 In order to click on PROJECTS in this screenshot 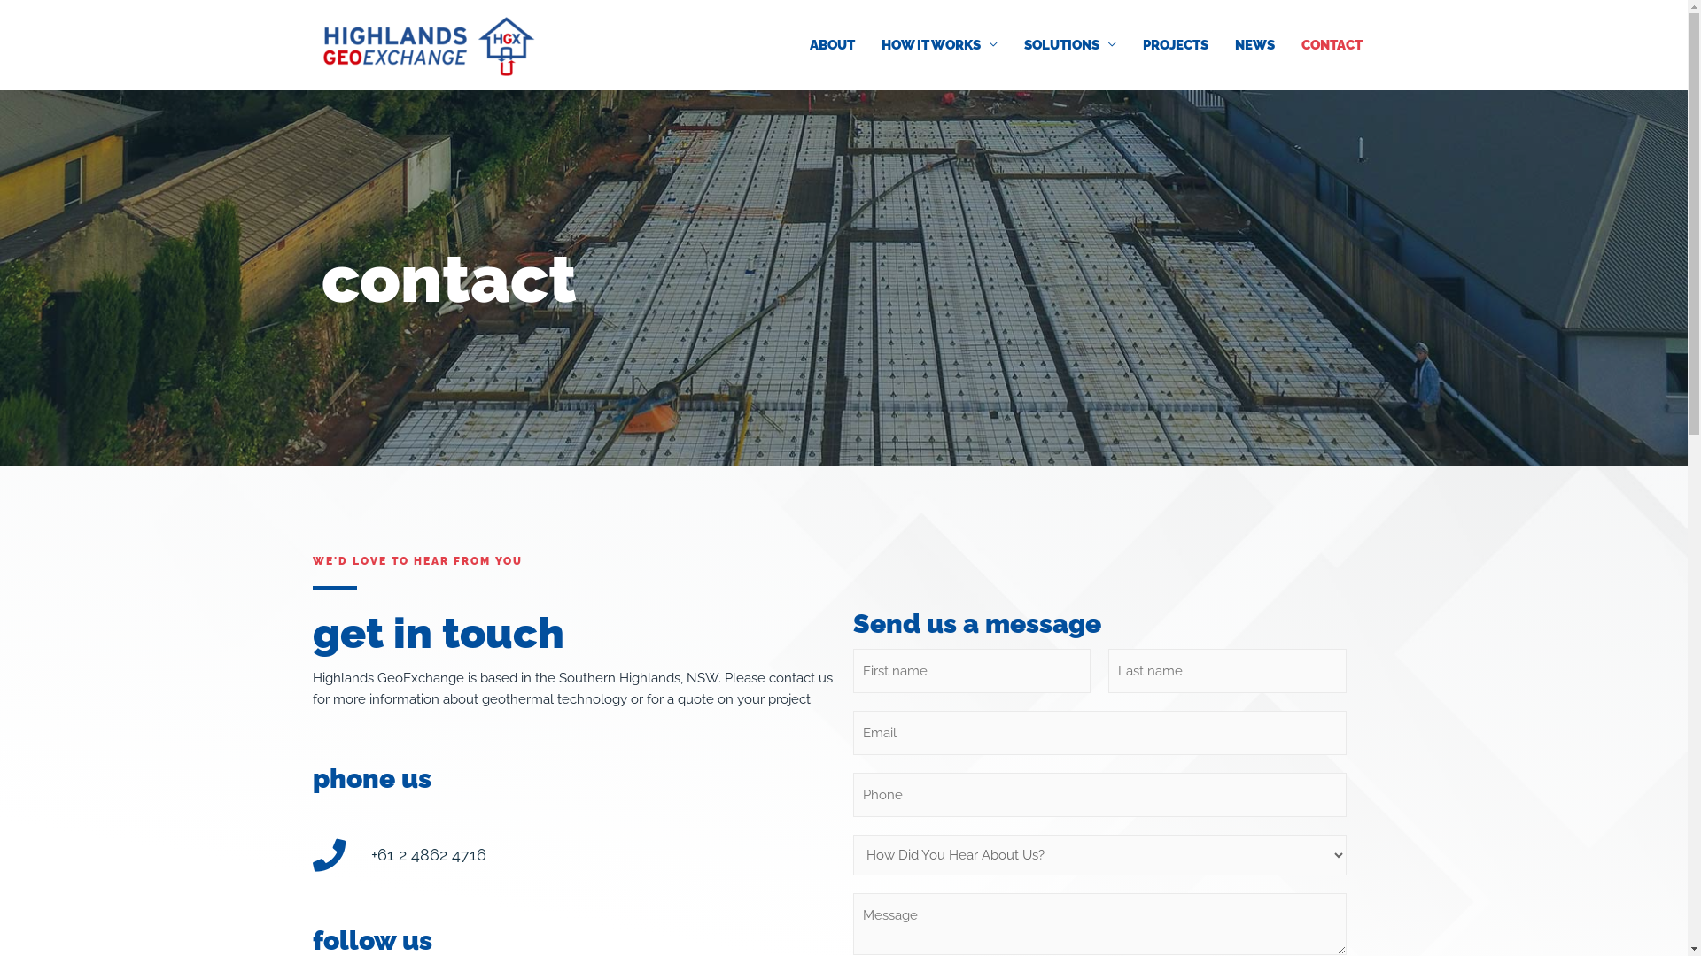, I will do `click(1175, 45)`.